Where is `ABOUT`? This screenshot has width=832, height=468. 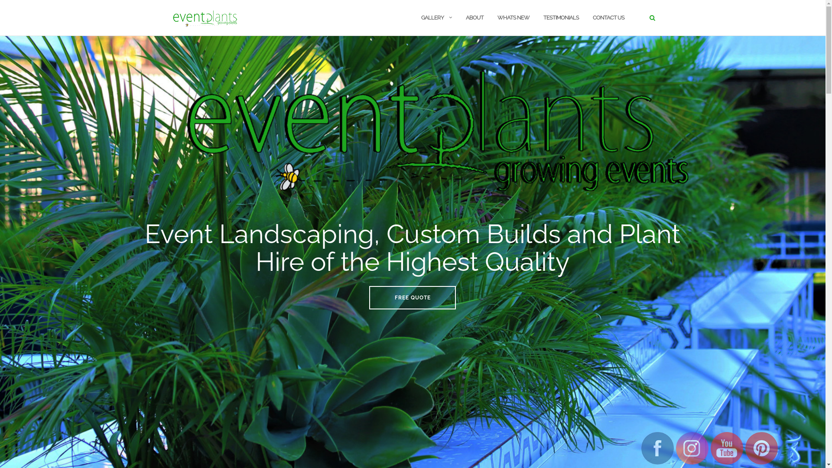
ABOUT is located at coordinates (474, 18).